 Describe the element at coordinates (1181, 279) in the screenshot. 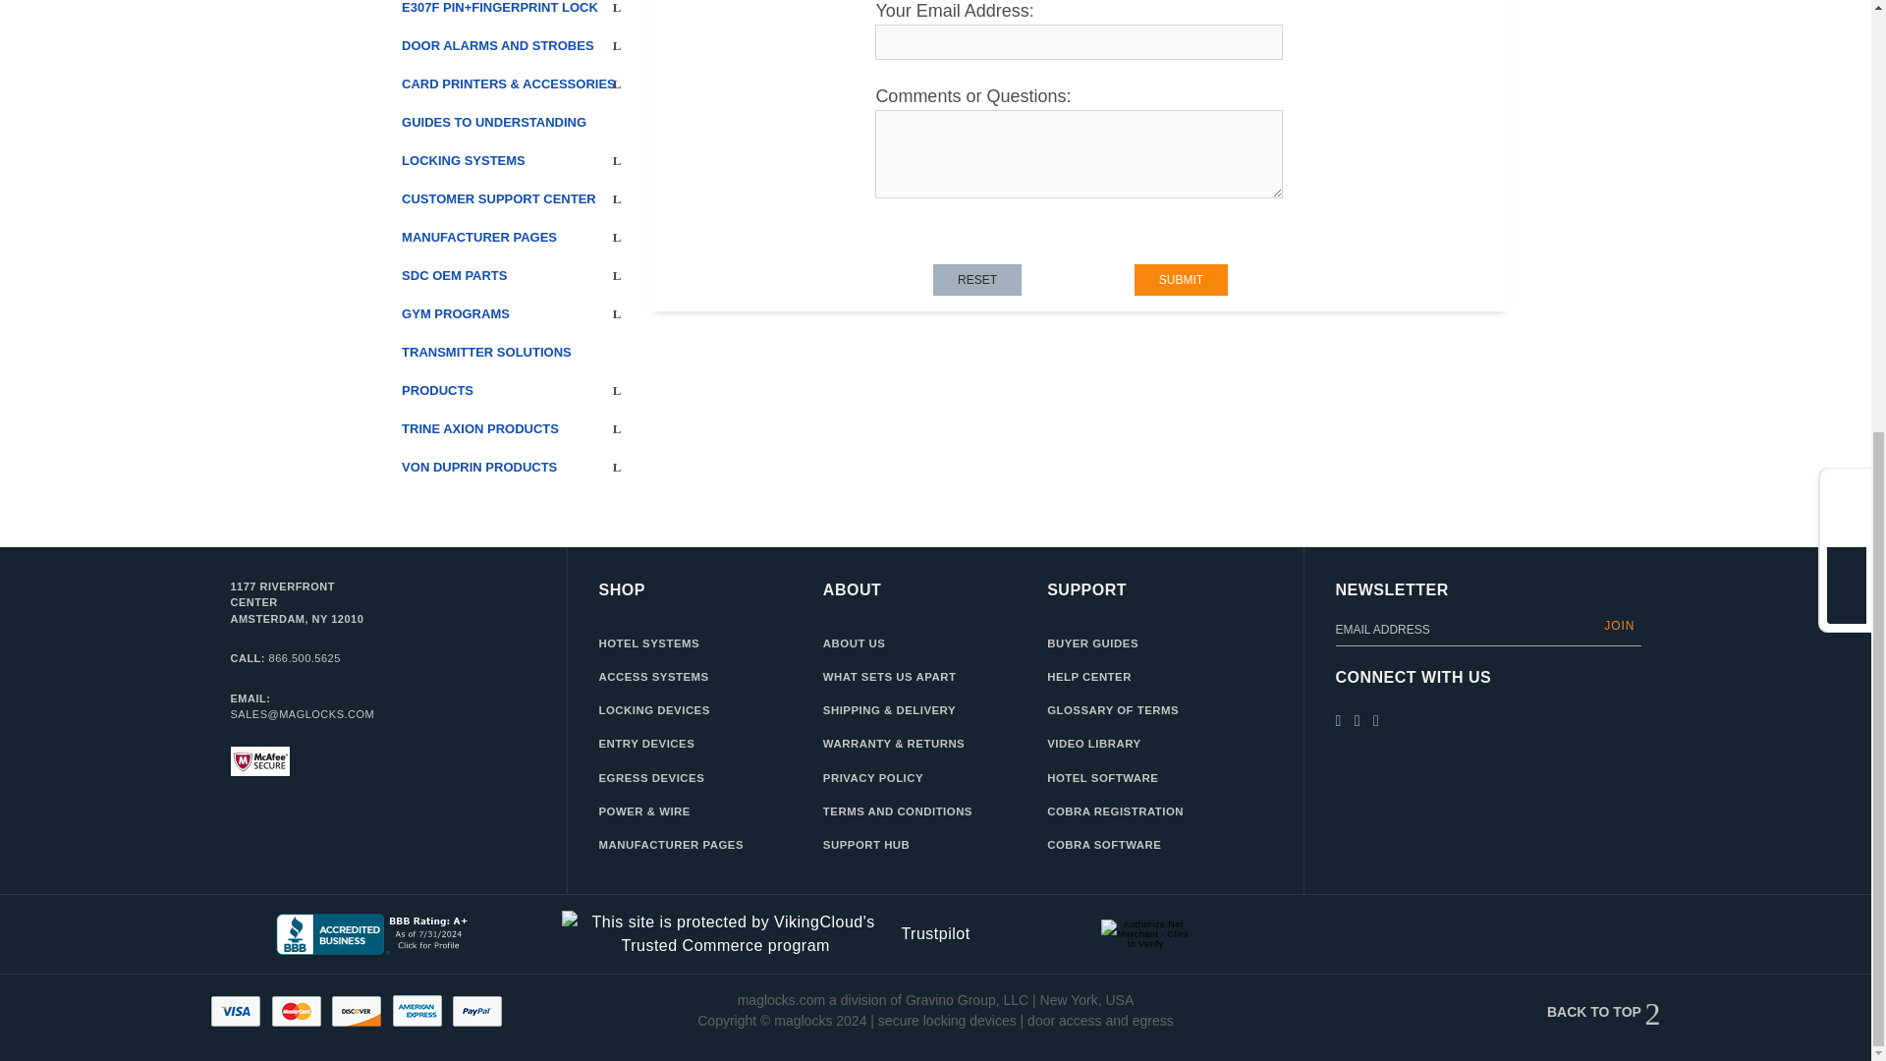

I see `Submit` at that location.